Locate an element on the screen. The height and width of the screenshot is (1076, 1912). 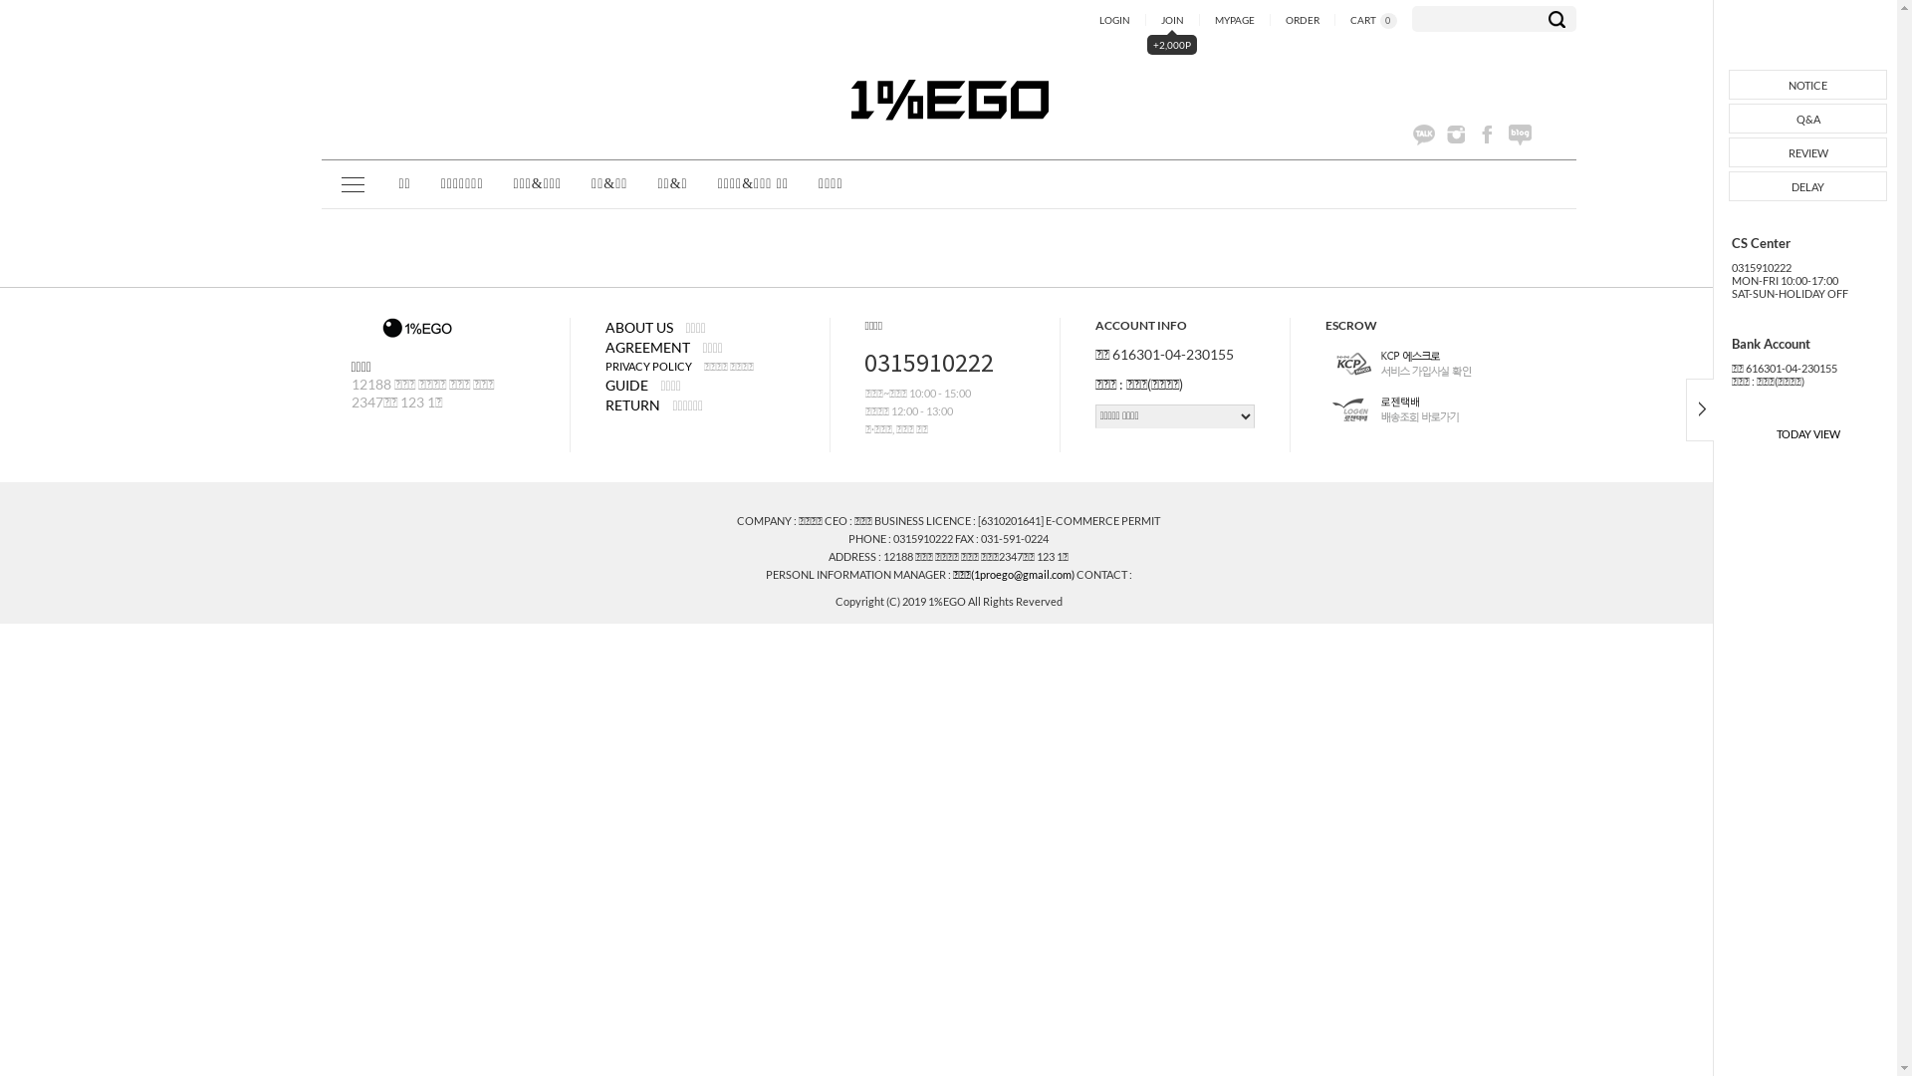
REVIEW is located at coordinates (1808, 153).